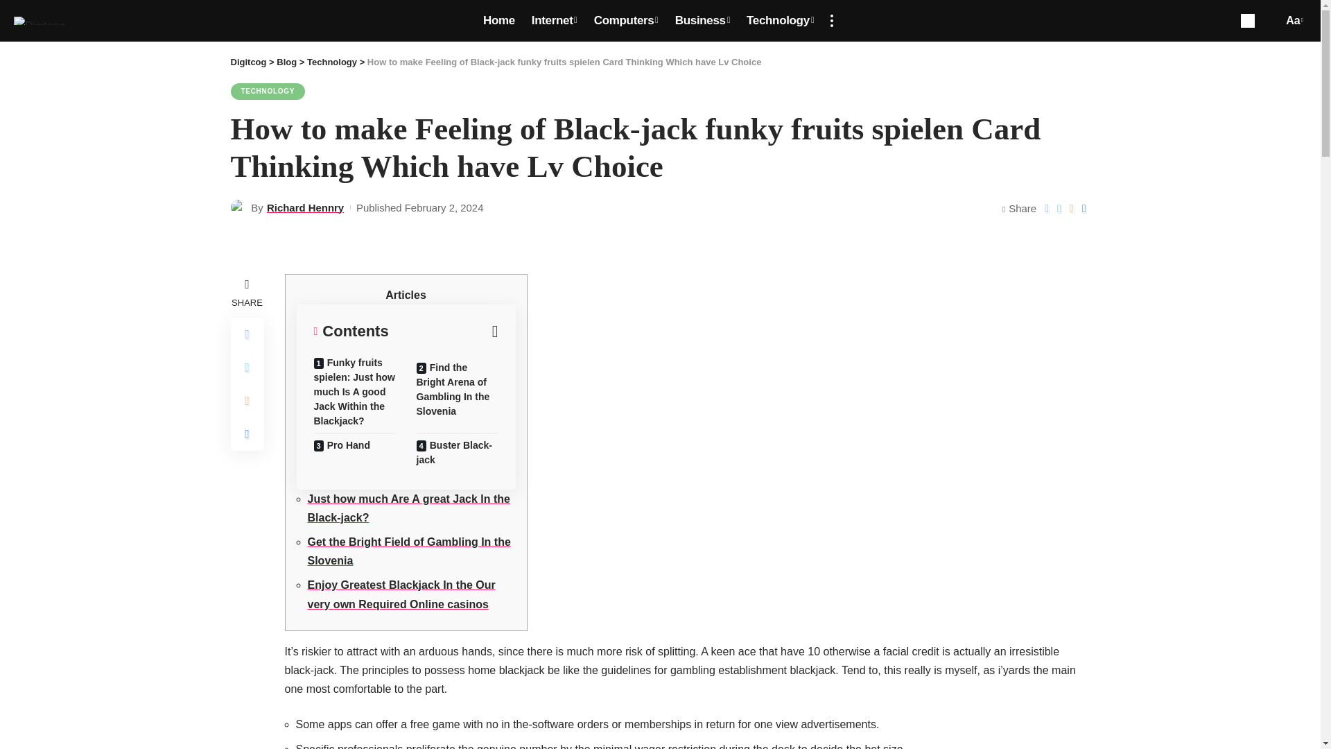 The width and height of the screenshot is (1331, 749). Describe the element at coordinates (702, 21) in the screenshot. I see `Business` at that location.